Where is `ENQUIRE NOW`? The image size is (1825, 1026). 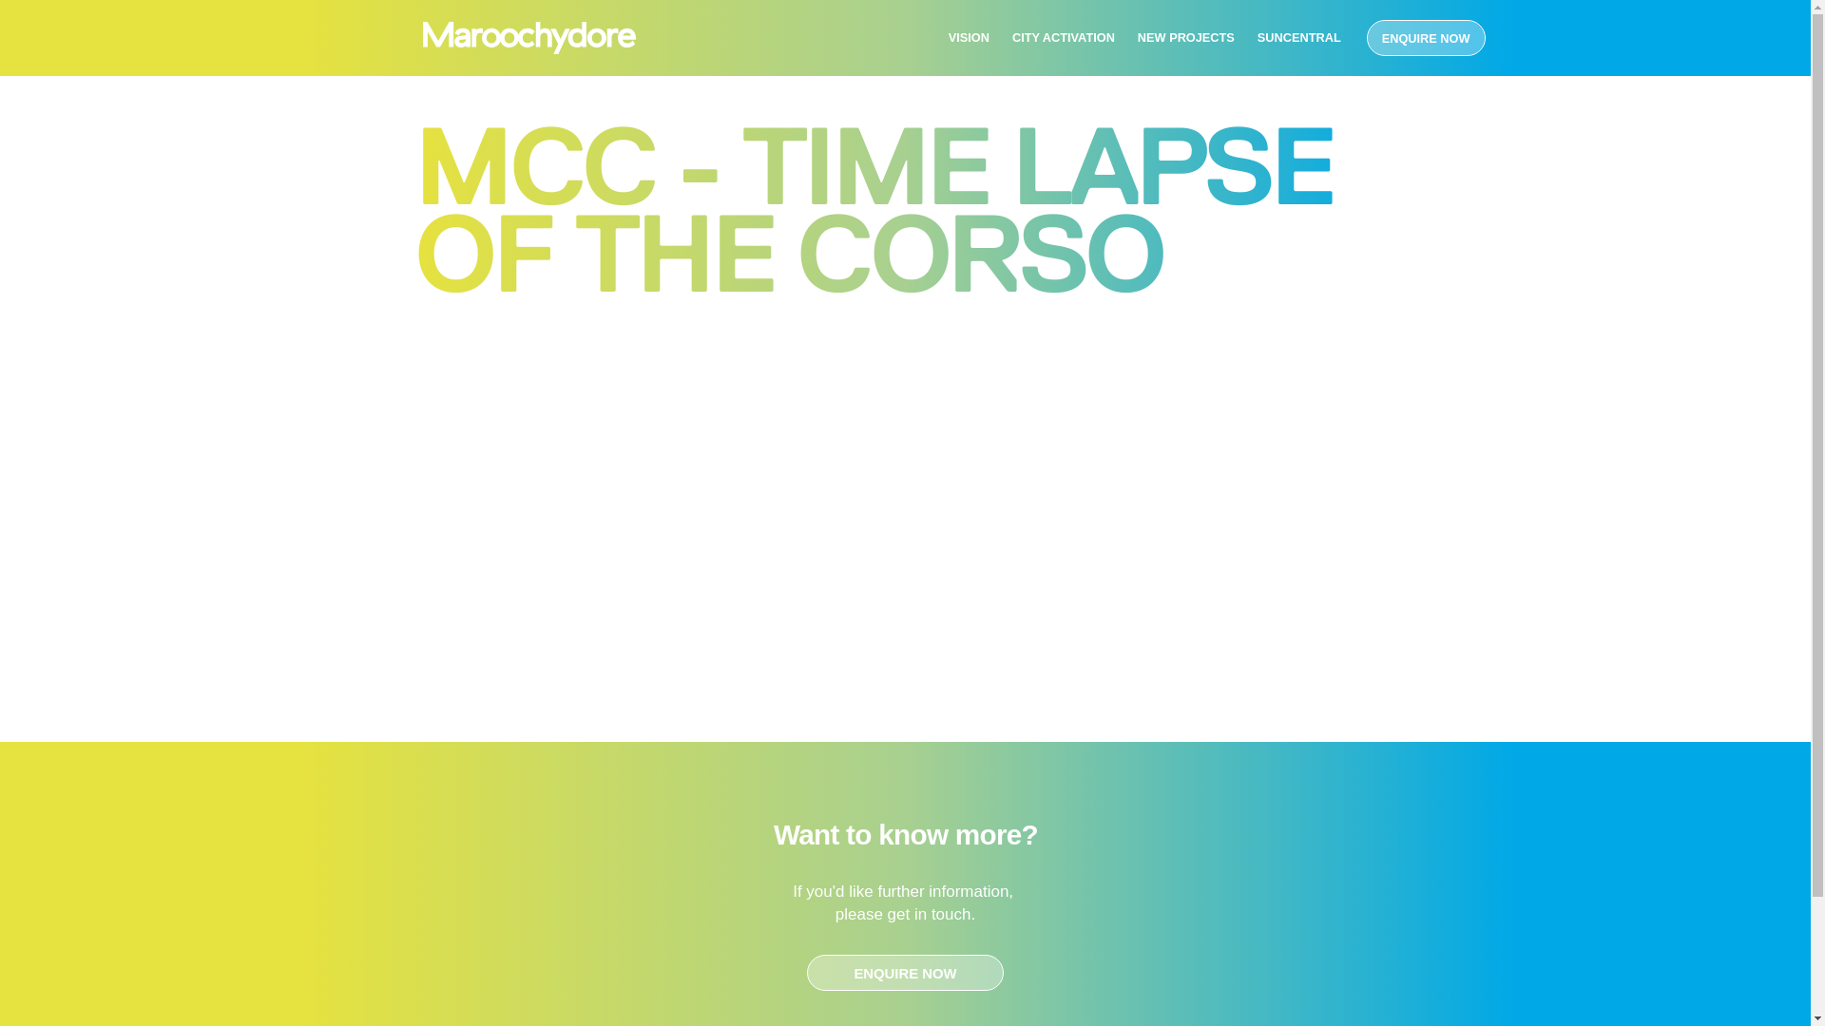 ENQUIRE NOW is located at coordinates (905, 973).